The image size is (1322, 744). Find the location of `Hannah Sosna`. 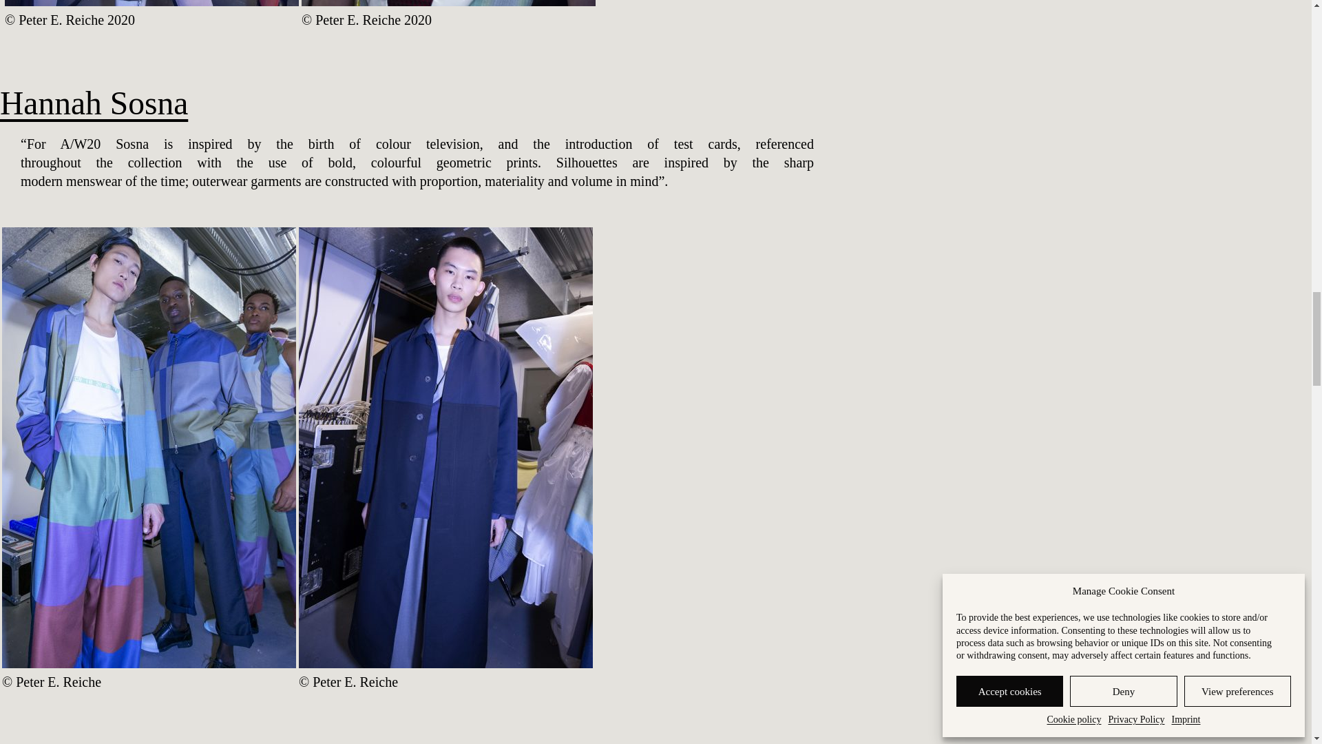

Hannah Sosna is located at coordinates (94, 103).